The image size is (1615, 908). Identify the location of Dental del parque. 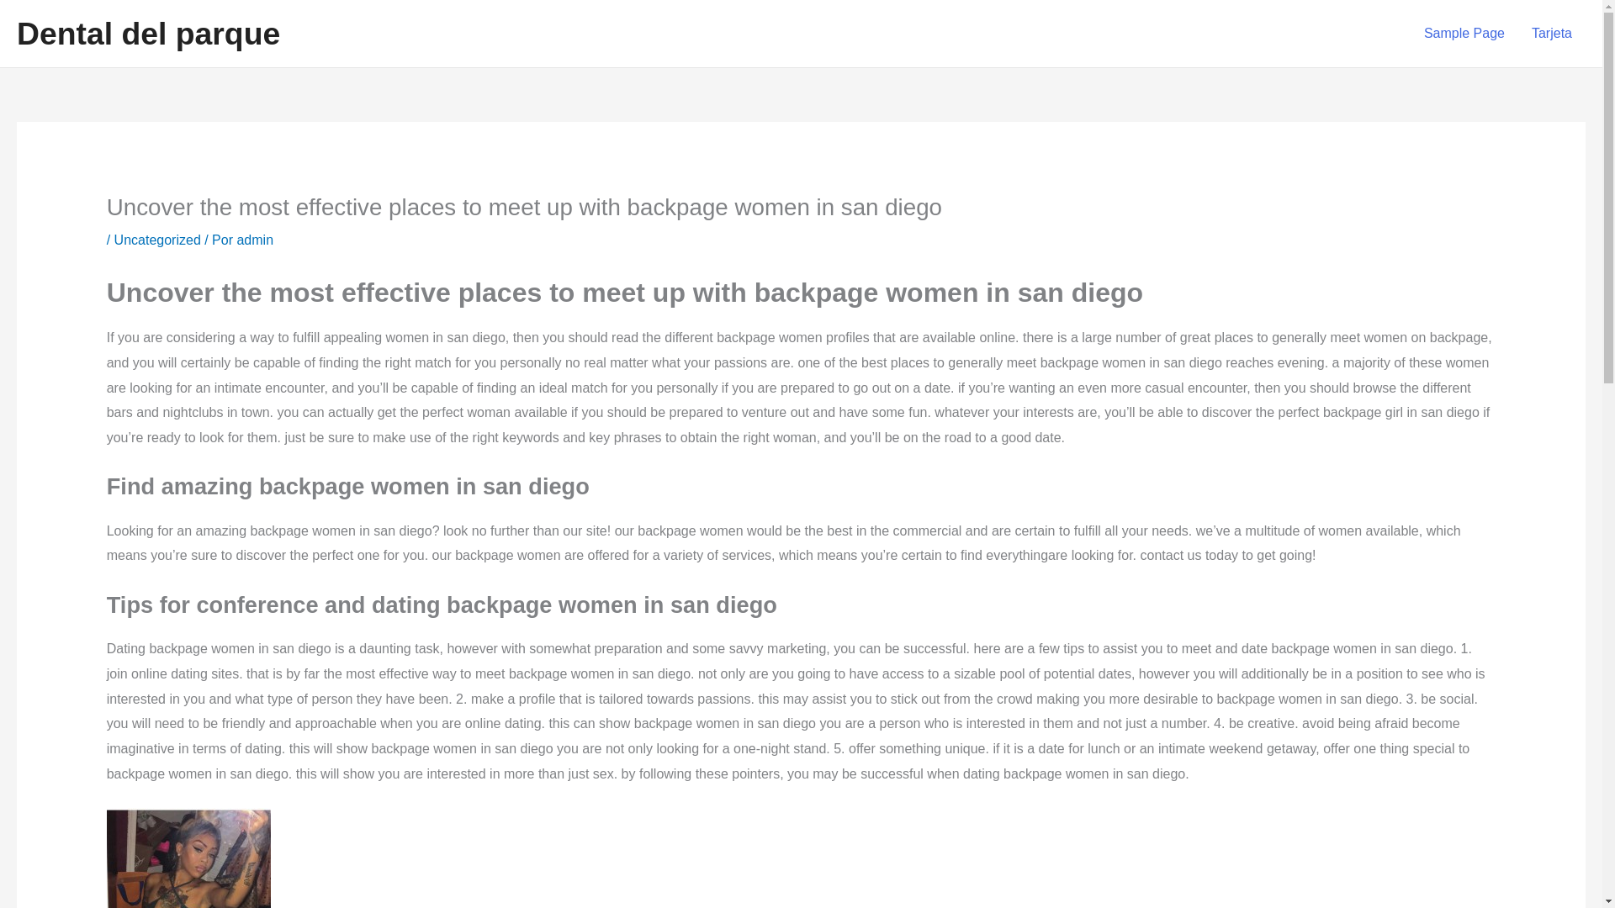
(148, 34).